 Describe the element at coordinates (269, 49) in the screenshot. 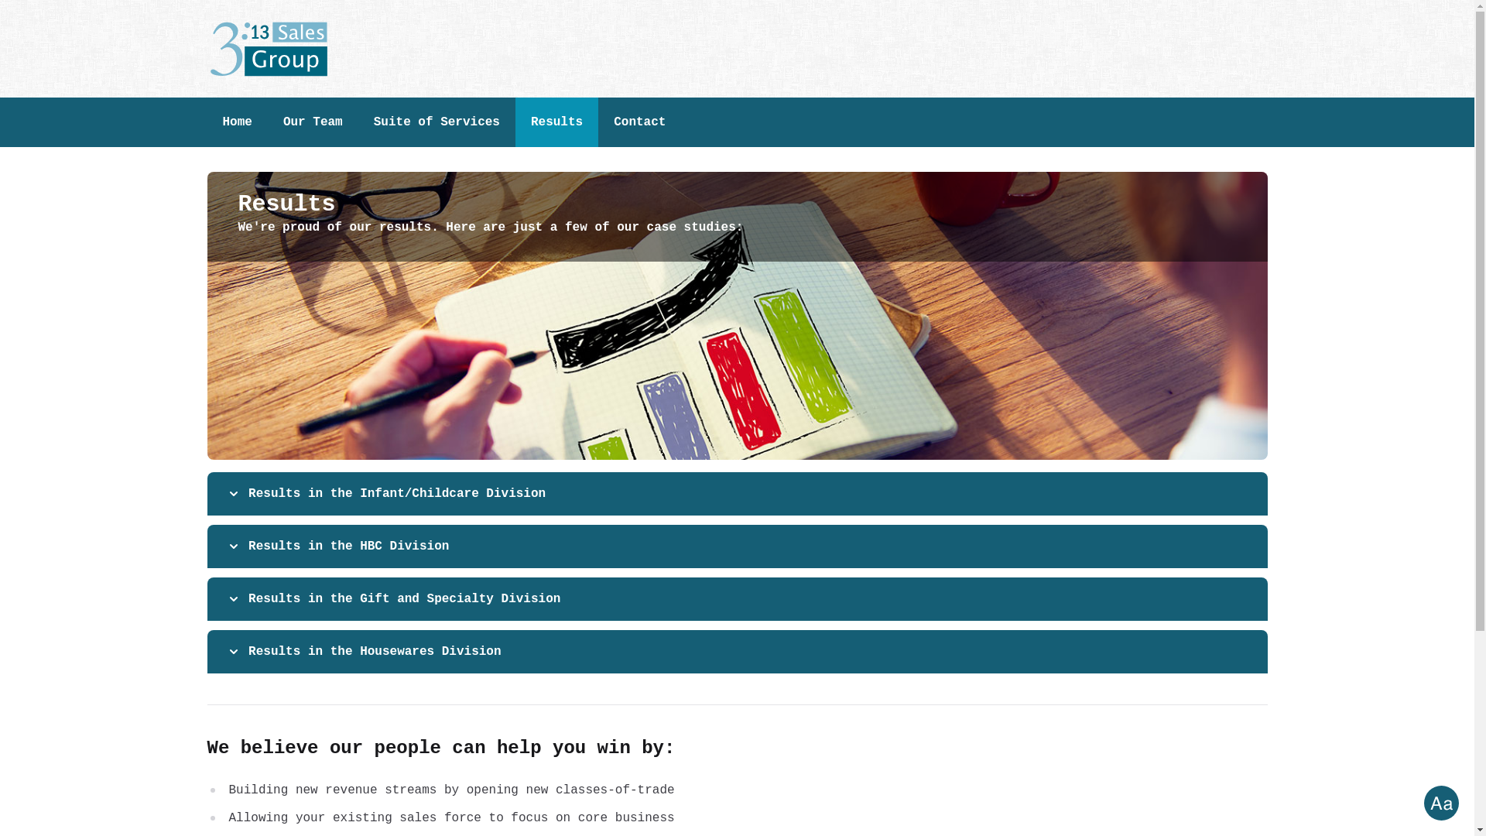

I see `3:13 Sales Group` at that location.